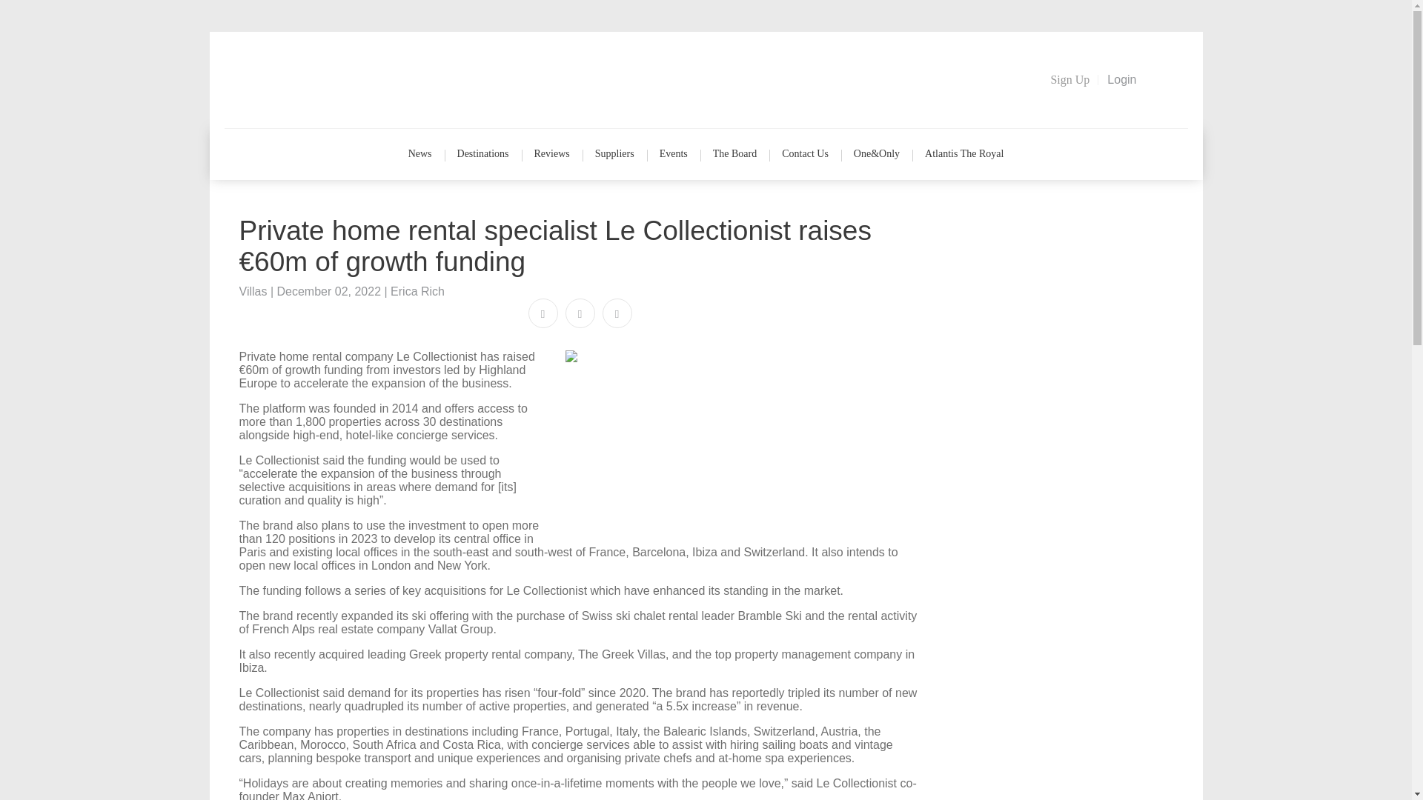  I want to click on Share on LinkedIn, so click(617, 313).